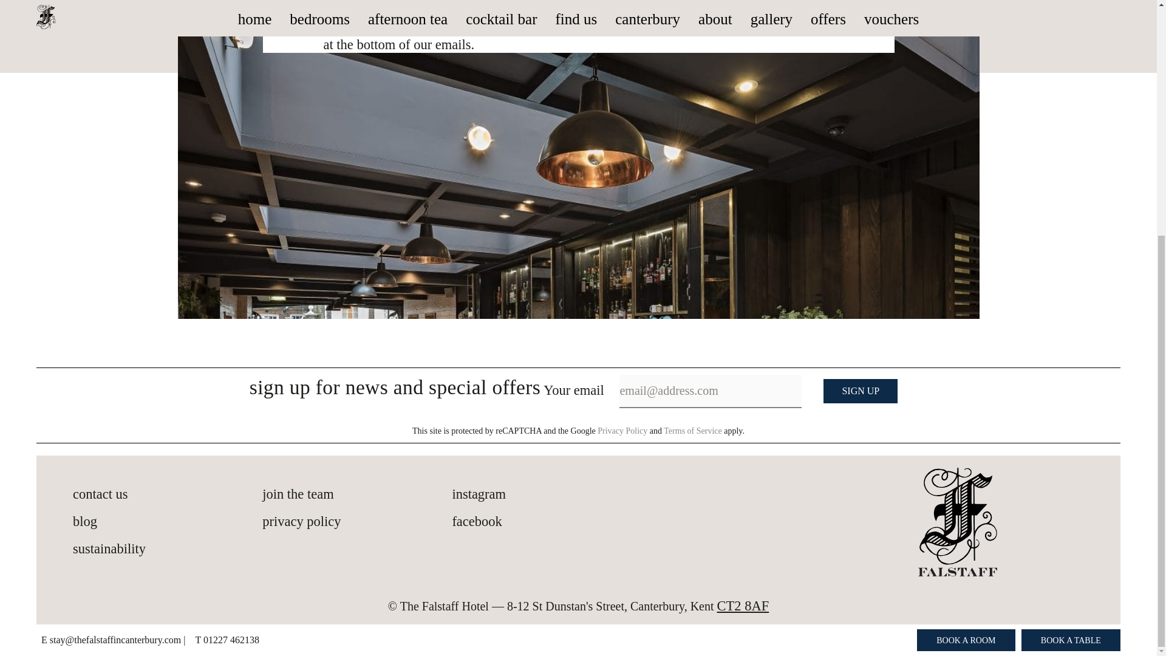 The image size is (1166, 656). Describe the element at coordinates (168, 521) in the screenshot. I see `blog` at that location.